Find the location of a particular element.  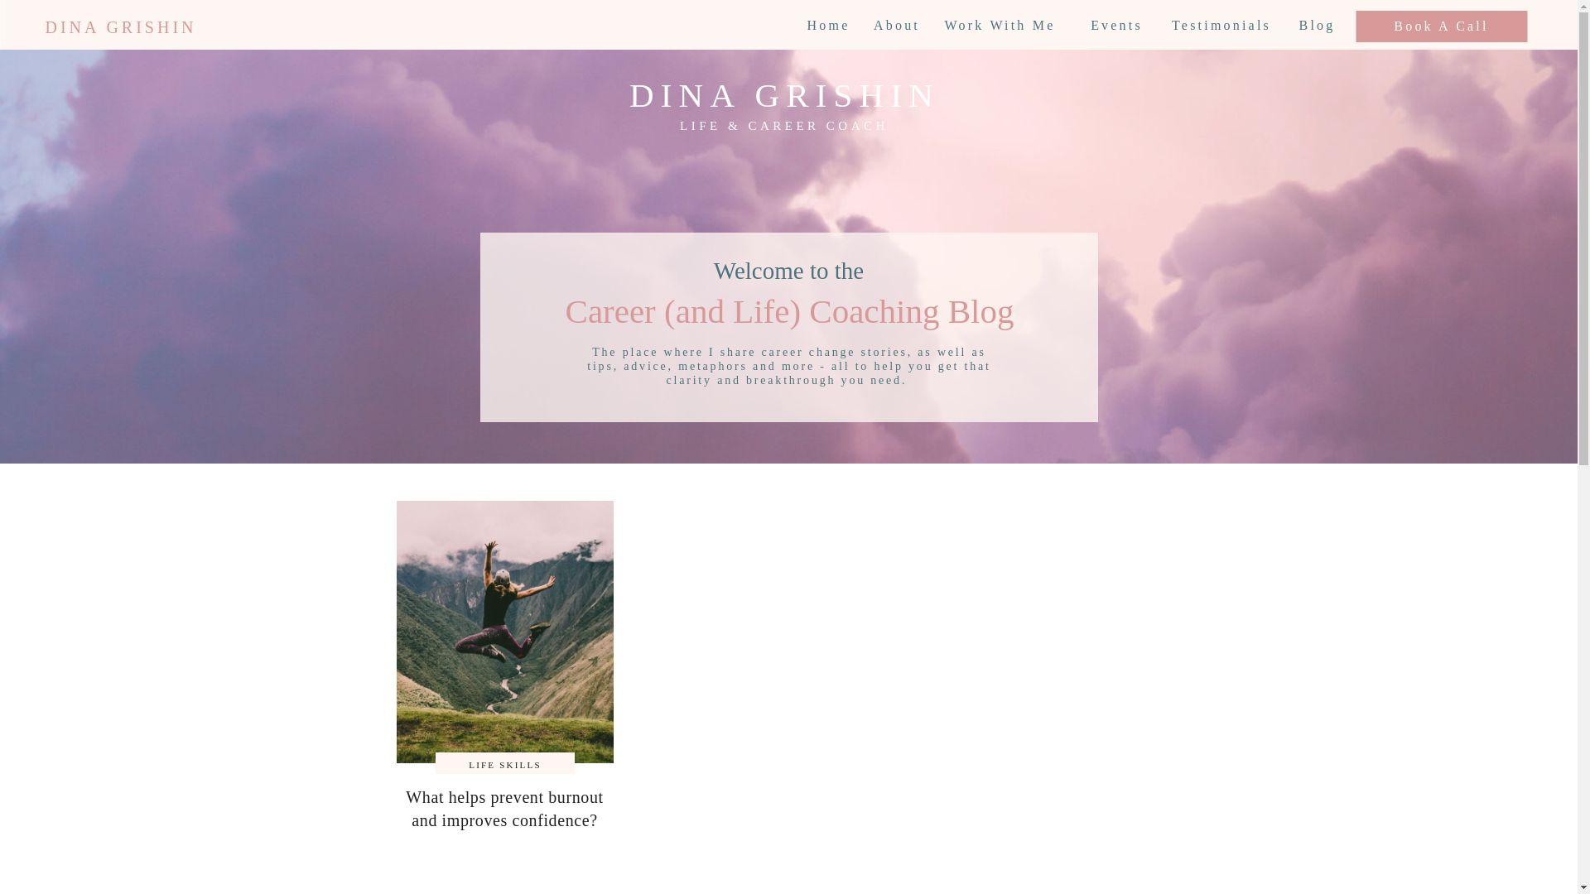

Work With Me is located at coordinates (1000, 25).